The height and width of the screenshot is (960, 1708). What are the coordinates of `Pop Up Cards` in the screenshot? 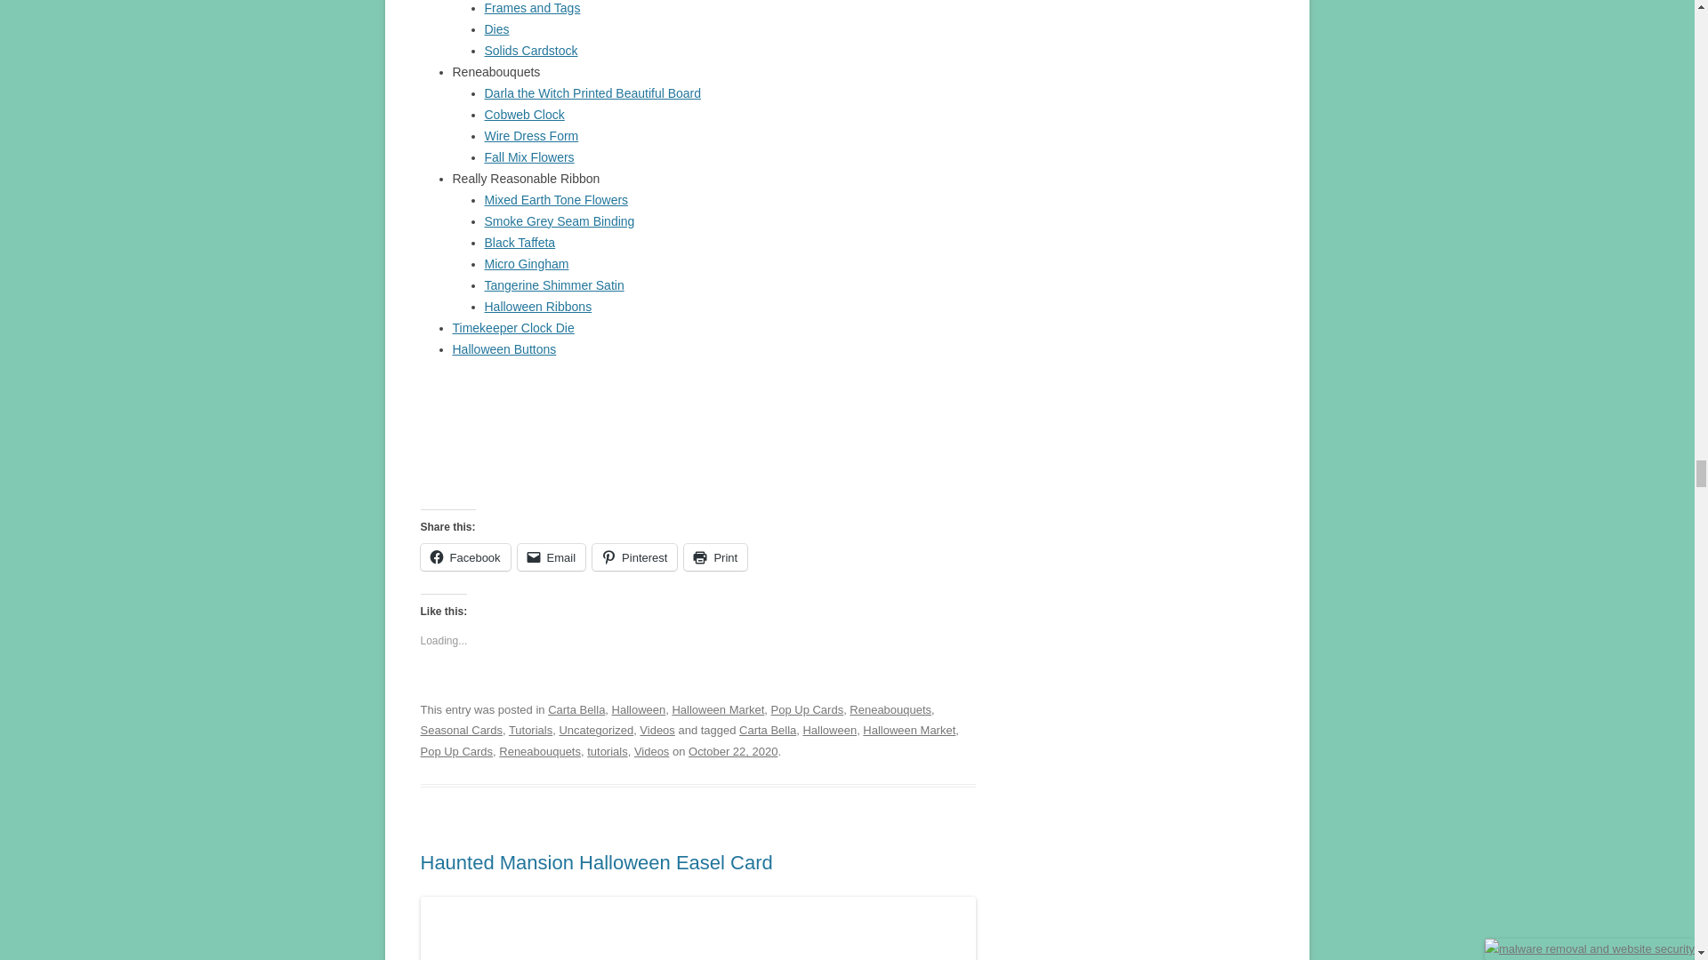 It's located at (808, 708).